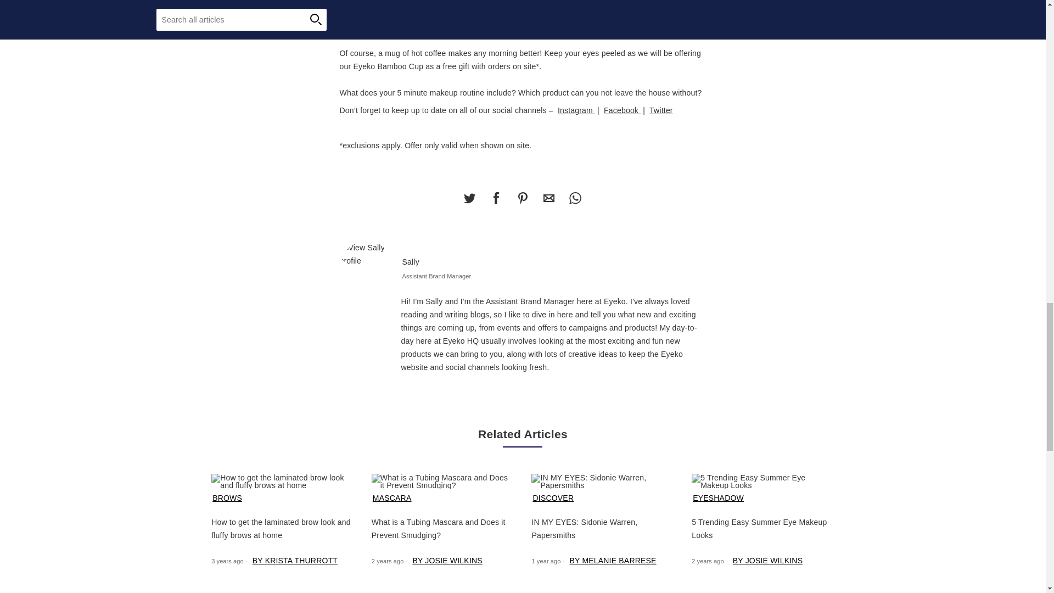 The image size is (1054, 593). What do you see at coordinates (366, 254) in the screenshot?
I see `Sally` at bounding box center [366, 254].